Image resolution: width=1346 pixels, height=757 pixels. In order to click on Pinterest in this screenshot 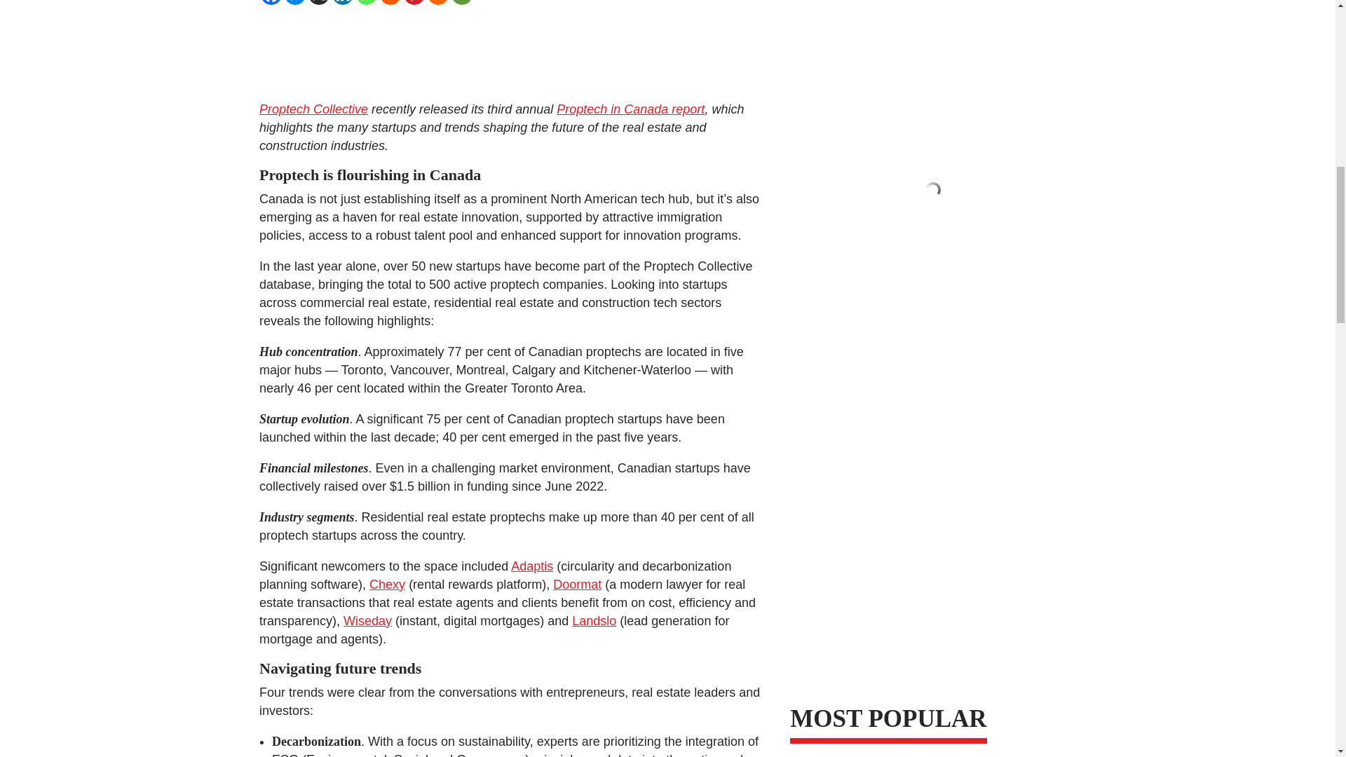, I will do `click(414, 2)`.